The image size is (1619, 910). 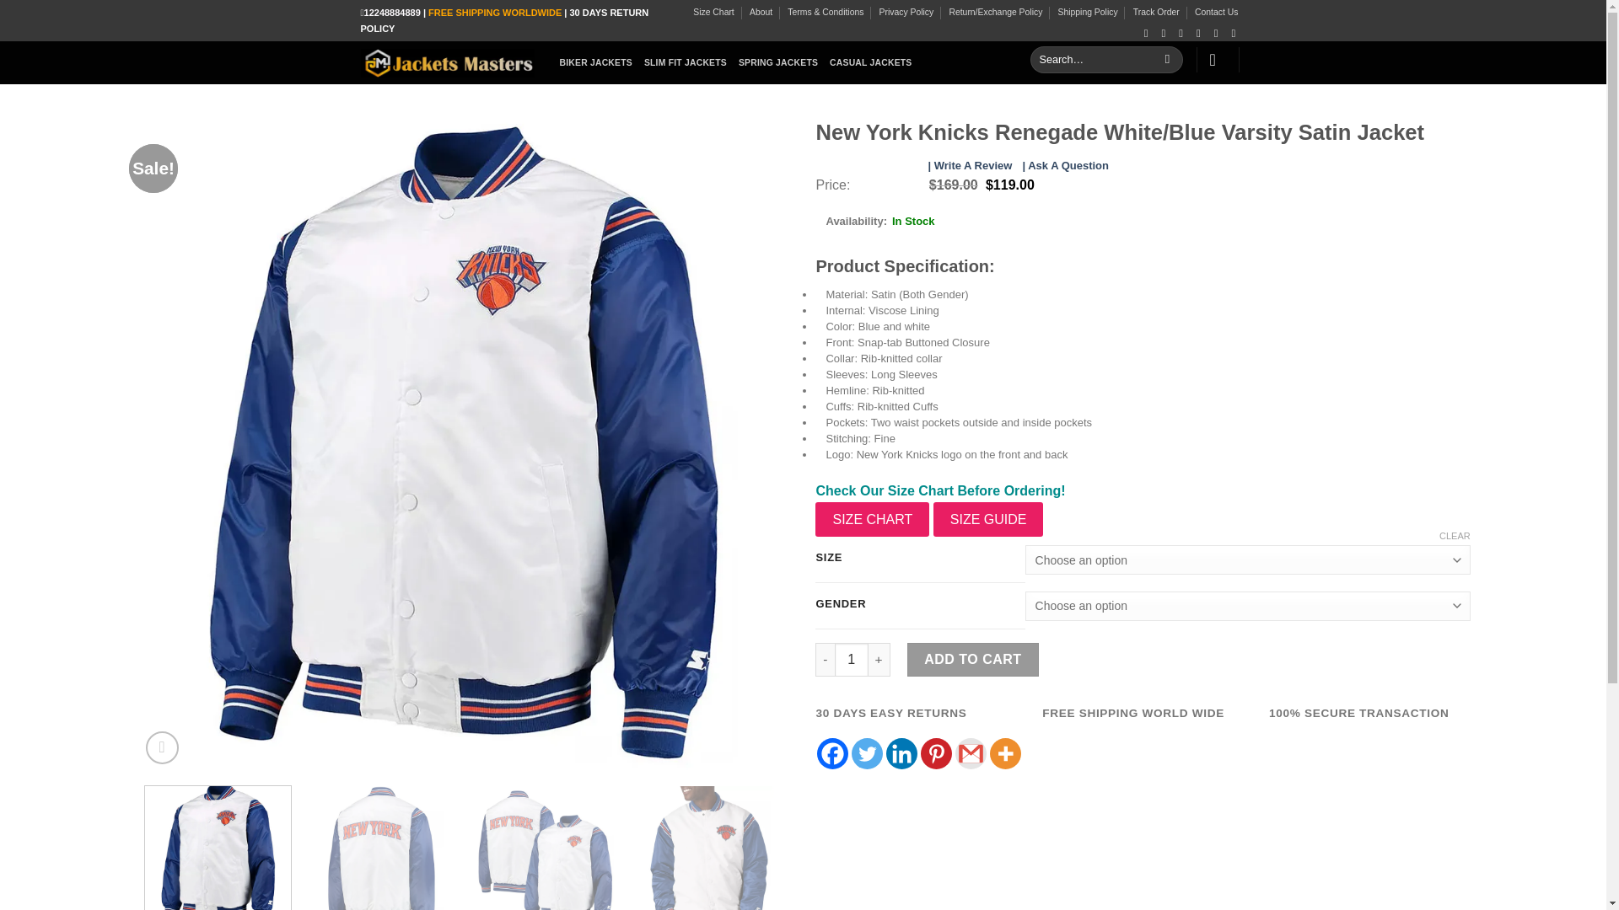 I want to click on Privacy Policy, so click(x=906, y=12).